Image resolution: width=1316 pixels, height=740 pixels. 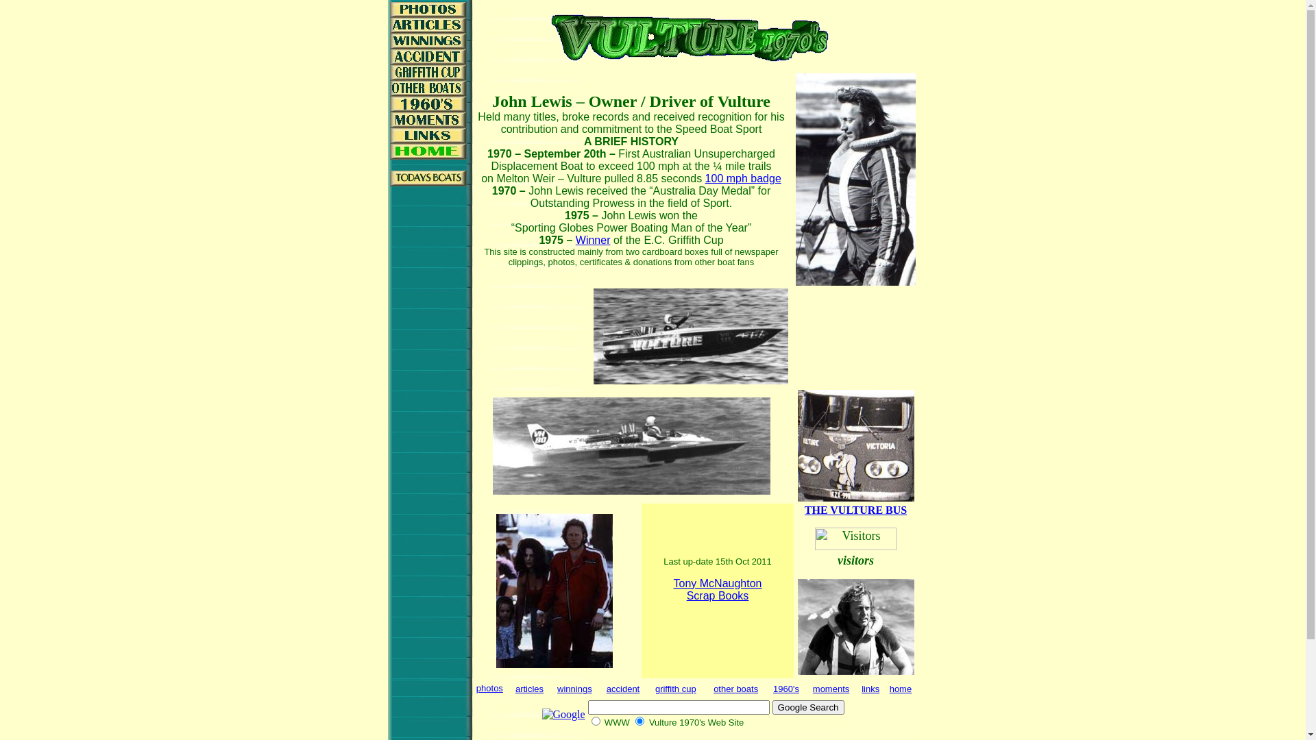 What do you see at coordinates (736, 689) in the screenshot?
I see `other boats` at bounding box center [736, 689].